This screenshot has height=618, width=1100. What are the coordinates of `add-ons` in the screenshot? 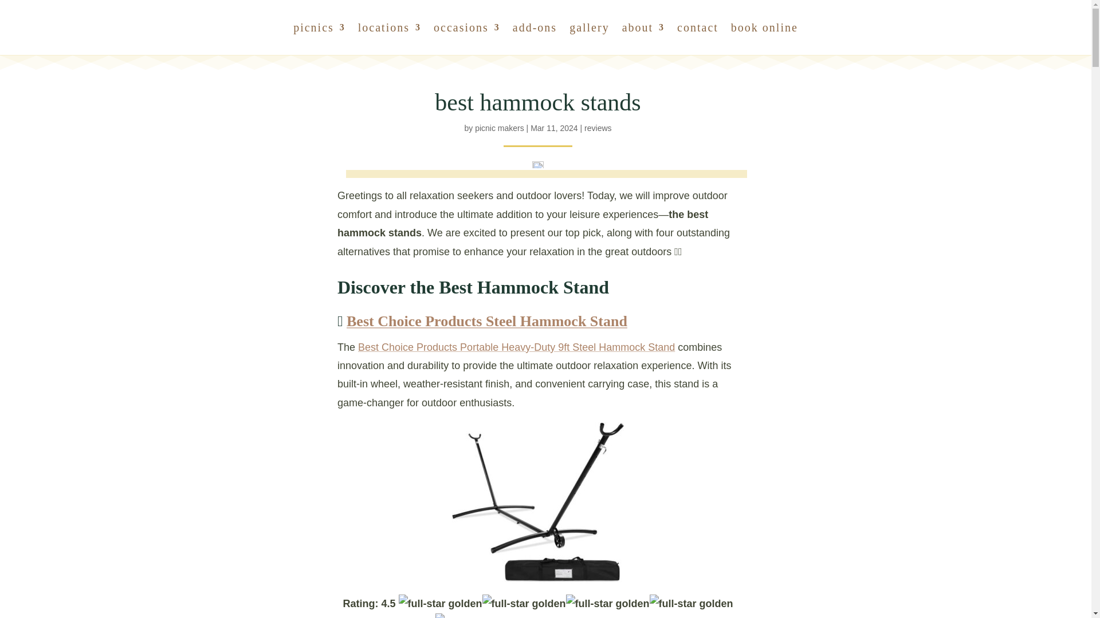 It's located at (534, 27).